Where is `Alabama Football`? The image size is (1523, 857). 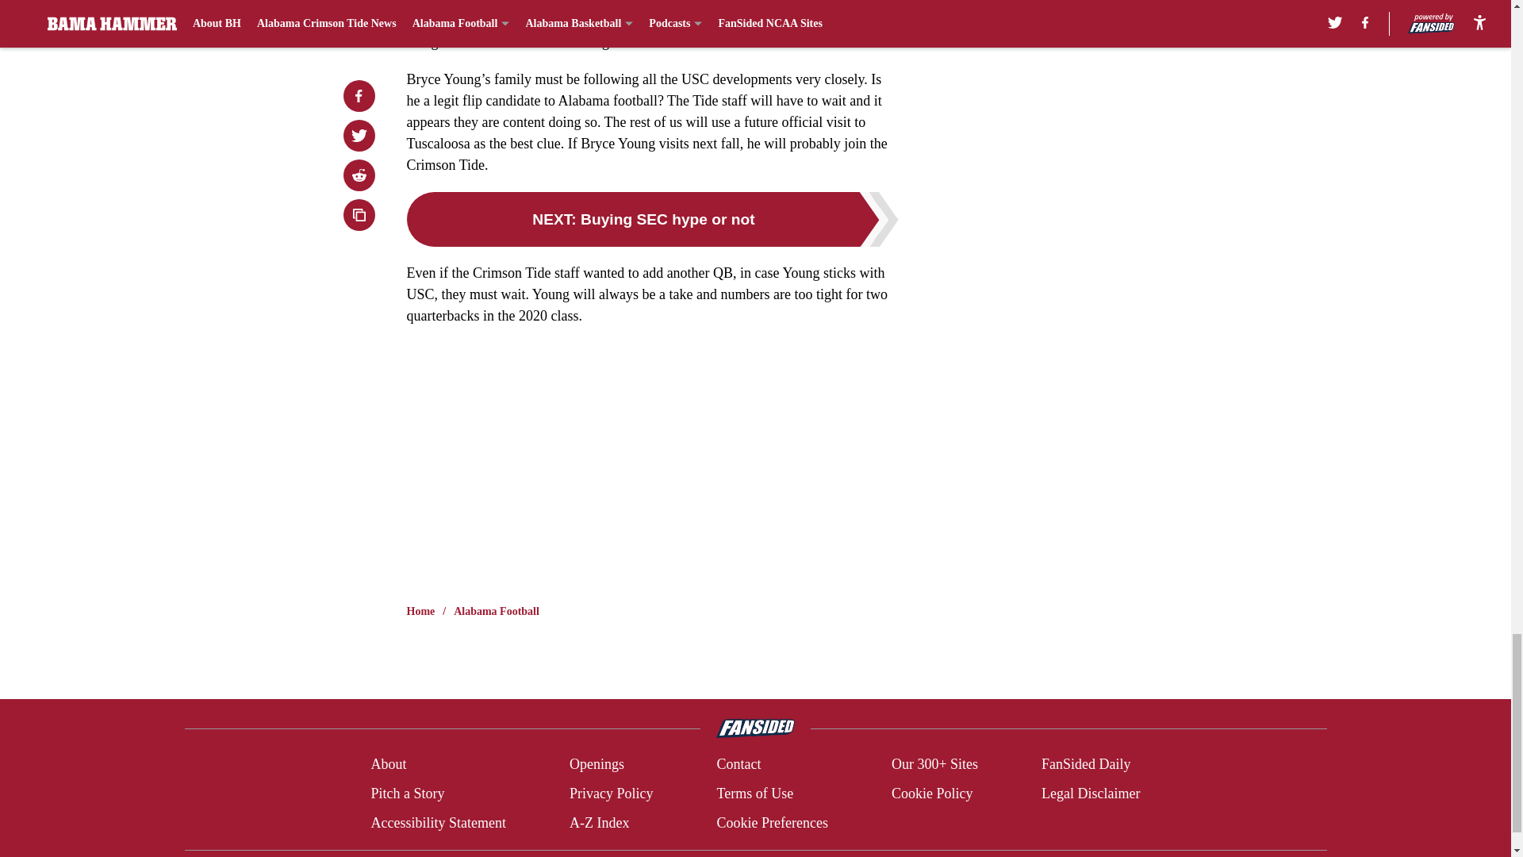
Alabama Football is located at coordinates (497, 611).